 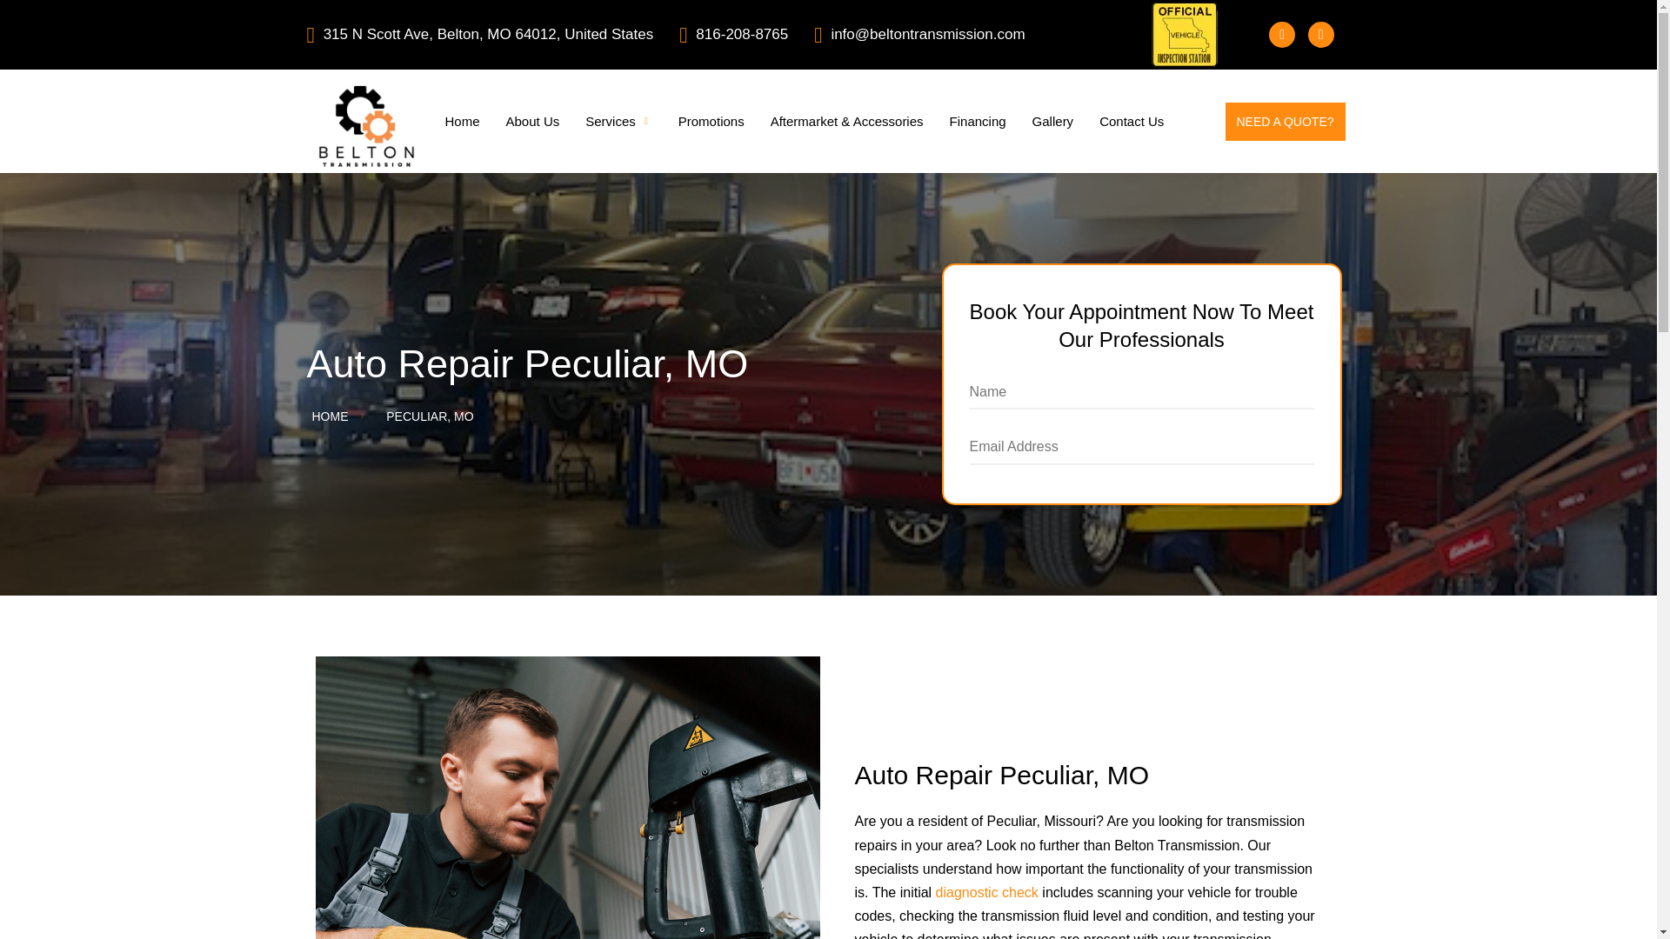 What do you see at coordinates (1284, 122) in the screenshot?
I see `Promotions` at bounding box center [1284, 122].